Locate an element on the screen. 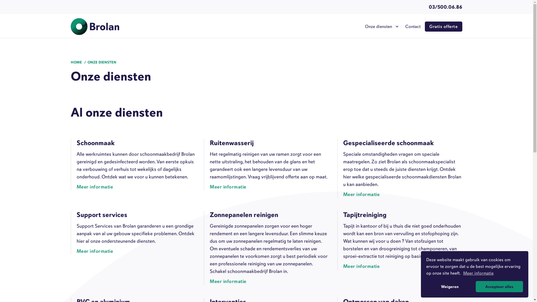  Gratis offerte is located at coordinates (444, 27).